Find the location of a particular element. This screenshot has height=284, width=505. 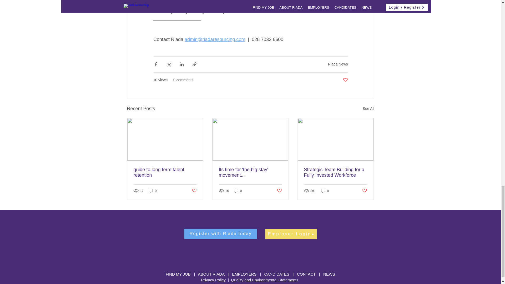

Post not marked as liked is located at coordinates (345, 80).